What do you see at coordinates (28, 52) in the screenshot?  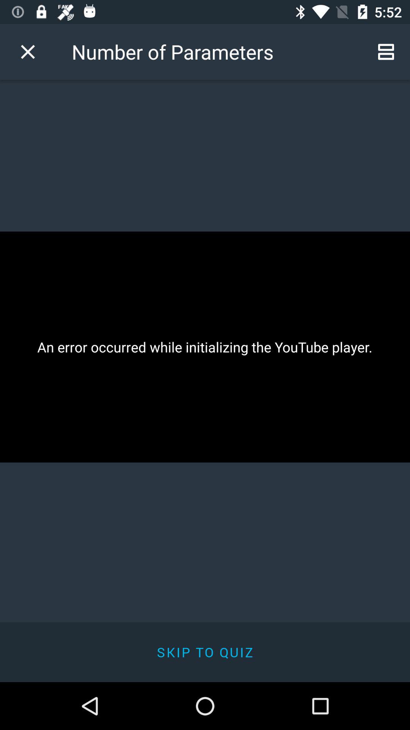 I see `turn off icon to the left of number of parameters item` at bounding box center [28, 52].